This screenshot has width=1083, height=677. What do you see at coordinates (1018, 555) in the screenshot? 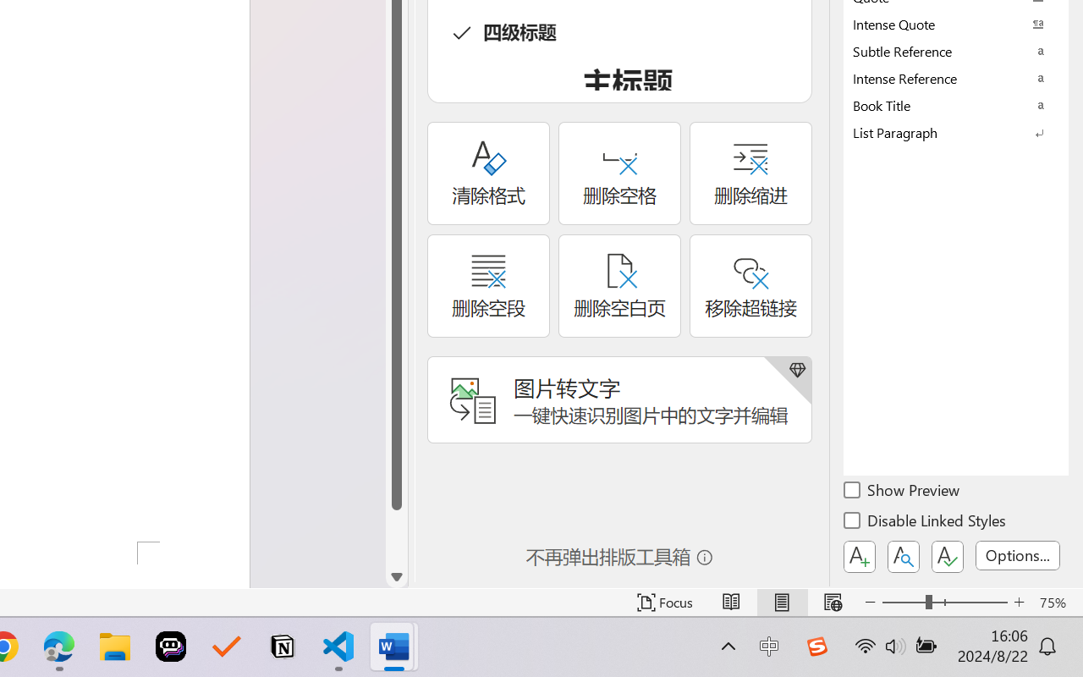
I see `Options...` at bounding box center [1018, 555].